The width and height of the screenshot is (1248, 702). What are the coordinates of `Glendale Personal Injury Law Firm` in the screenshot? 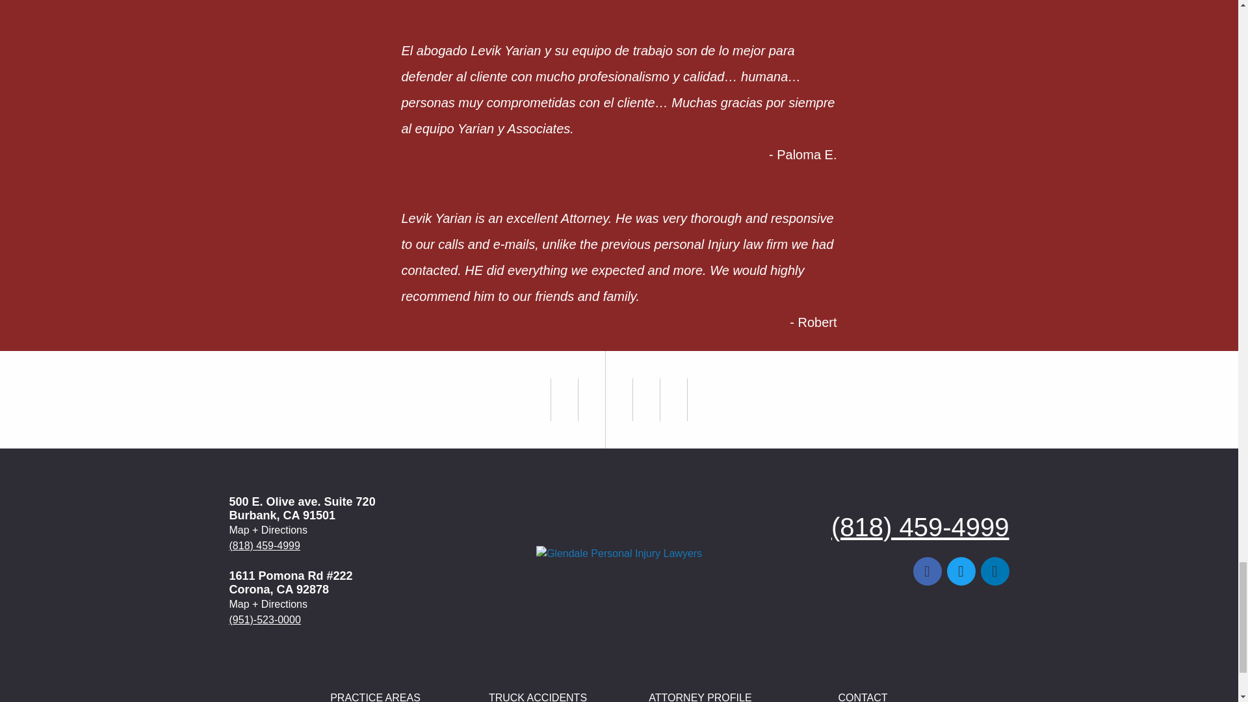 It's located at (619, 554).